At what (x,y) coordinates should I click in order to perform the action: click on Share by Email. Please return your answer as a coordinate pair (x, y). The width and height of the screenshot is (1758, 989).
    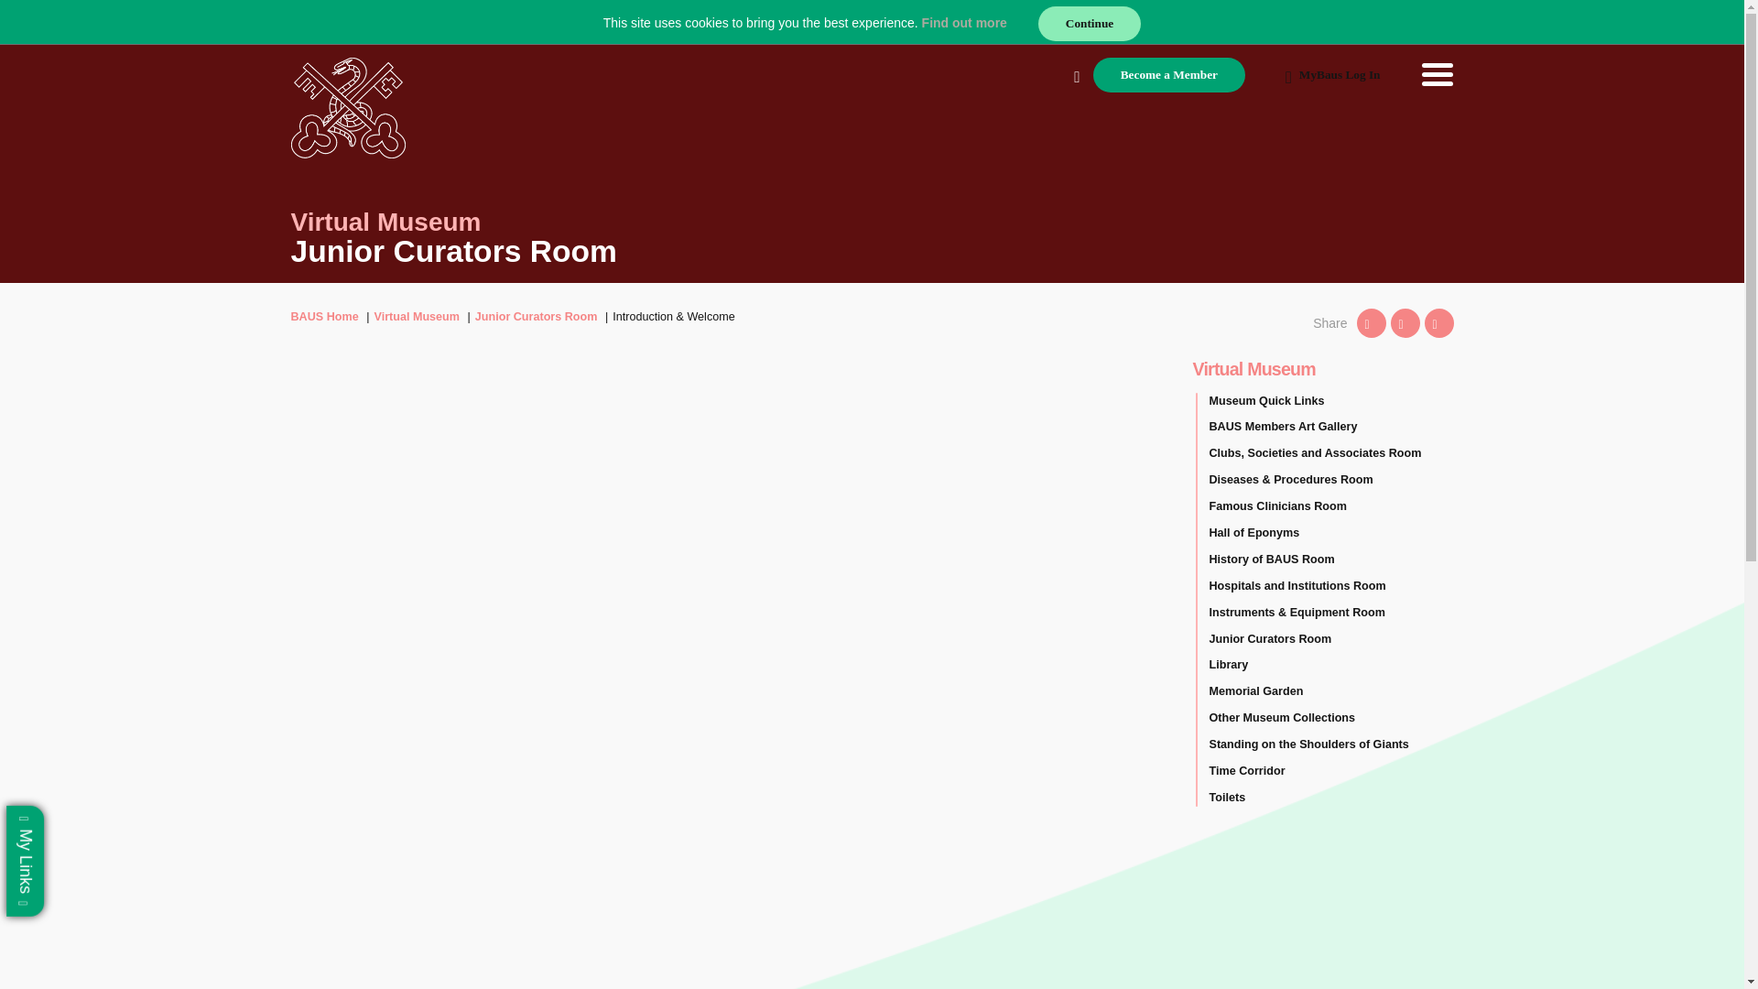
    Looking at the image, I should click on (1438, 322).